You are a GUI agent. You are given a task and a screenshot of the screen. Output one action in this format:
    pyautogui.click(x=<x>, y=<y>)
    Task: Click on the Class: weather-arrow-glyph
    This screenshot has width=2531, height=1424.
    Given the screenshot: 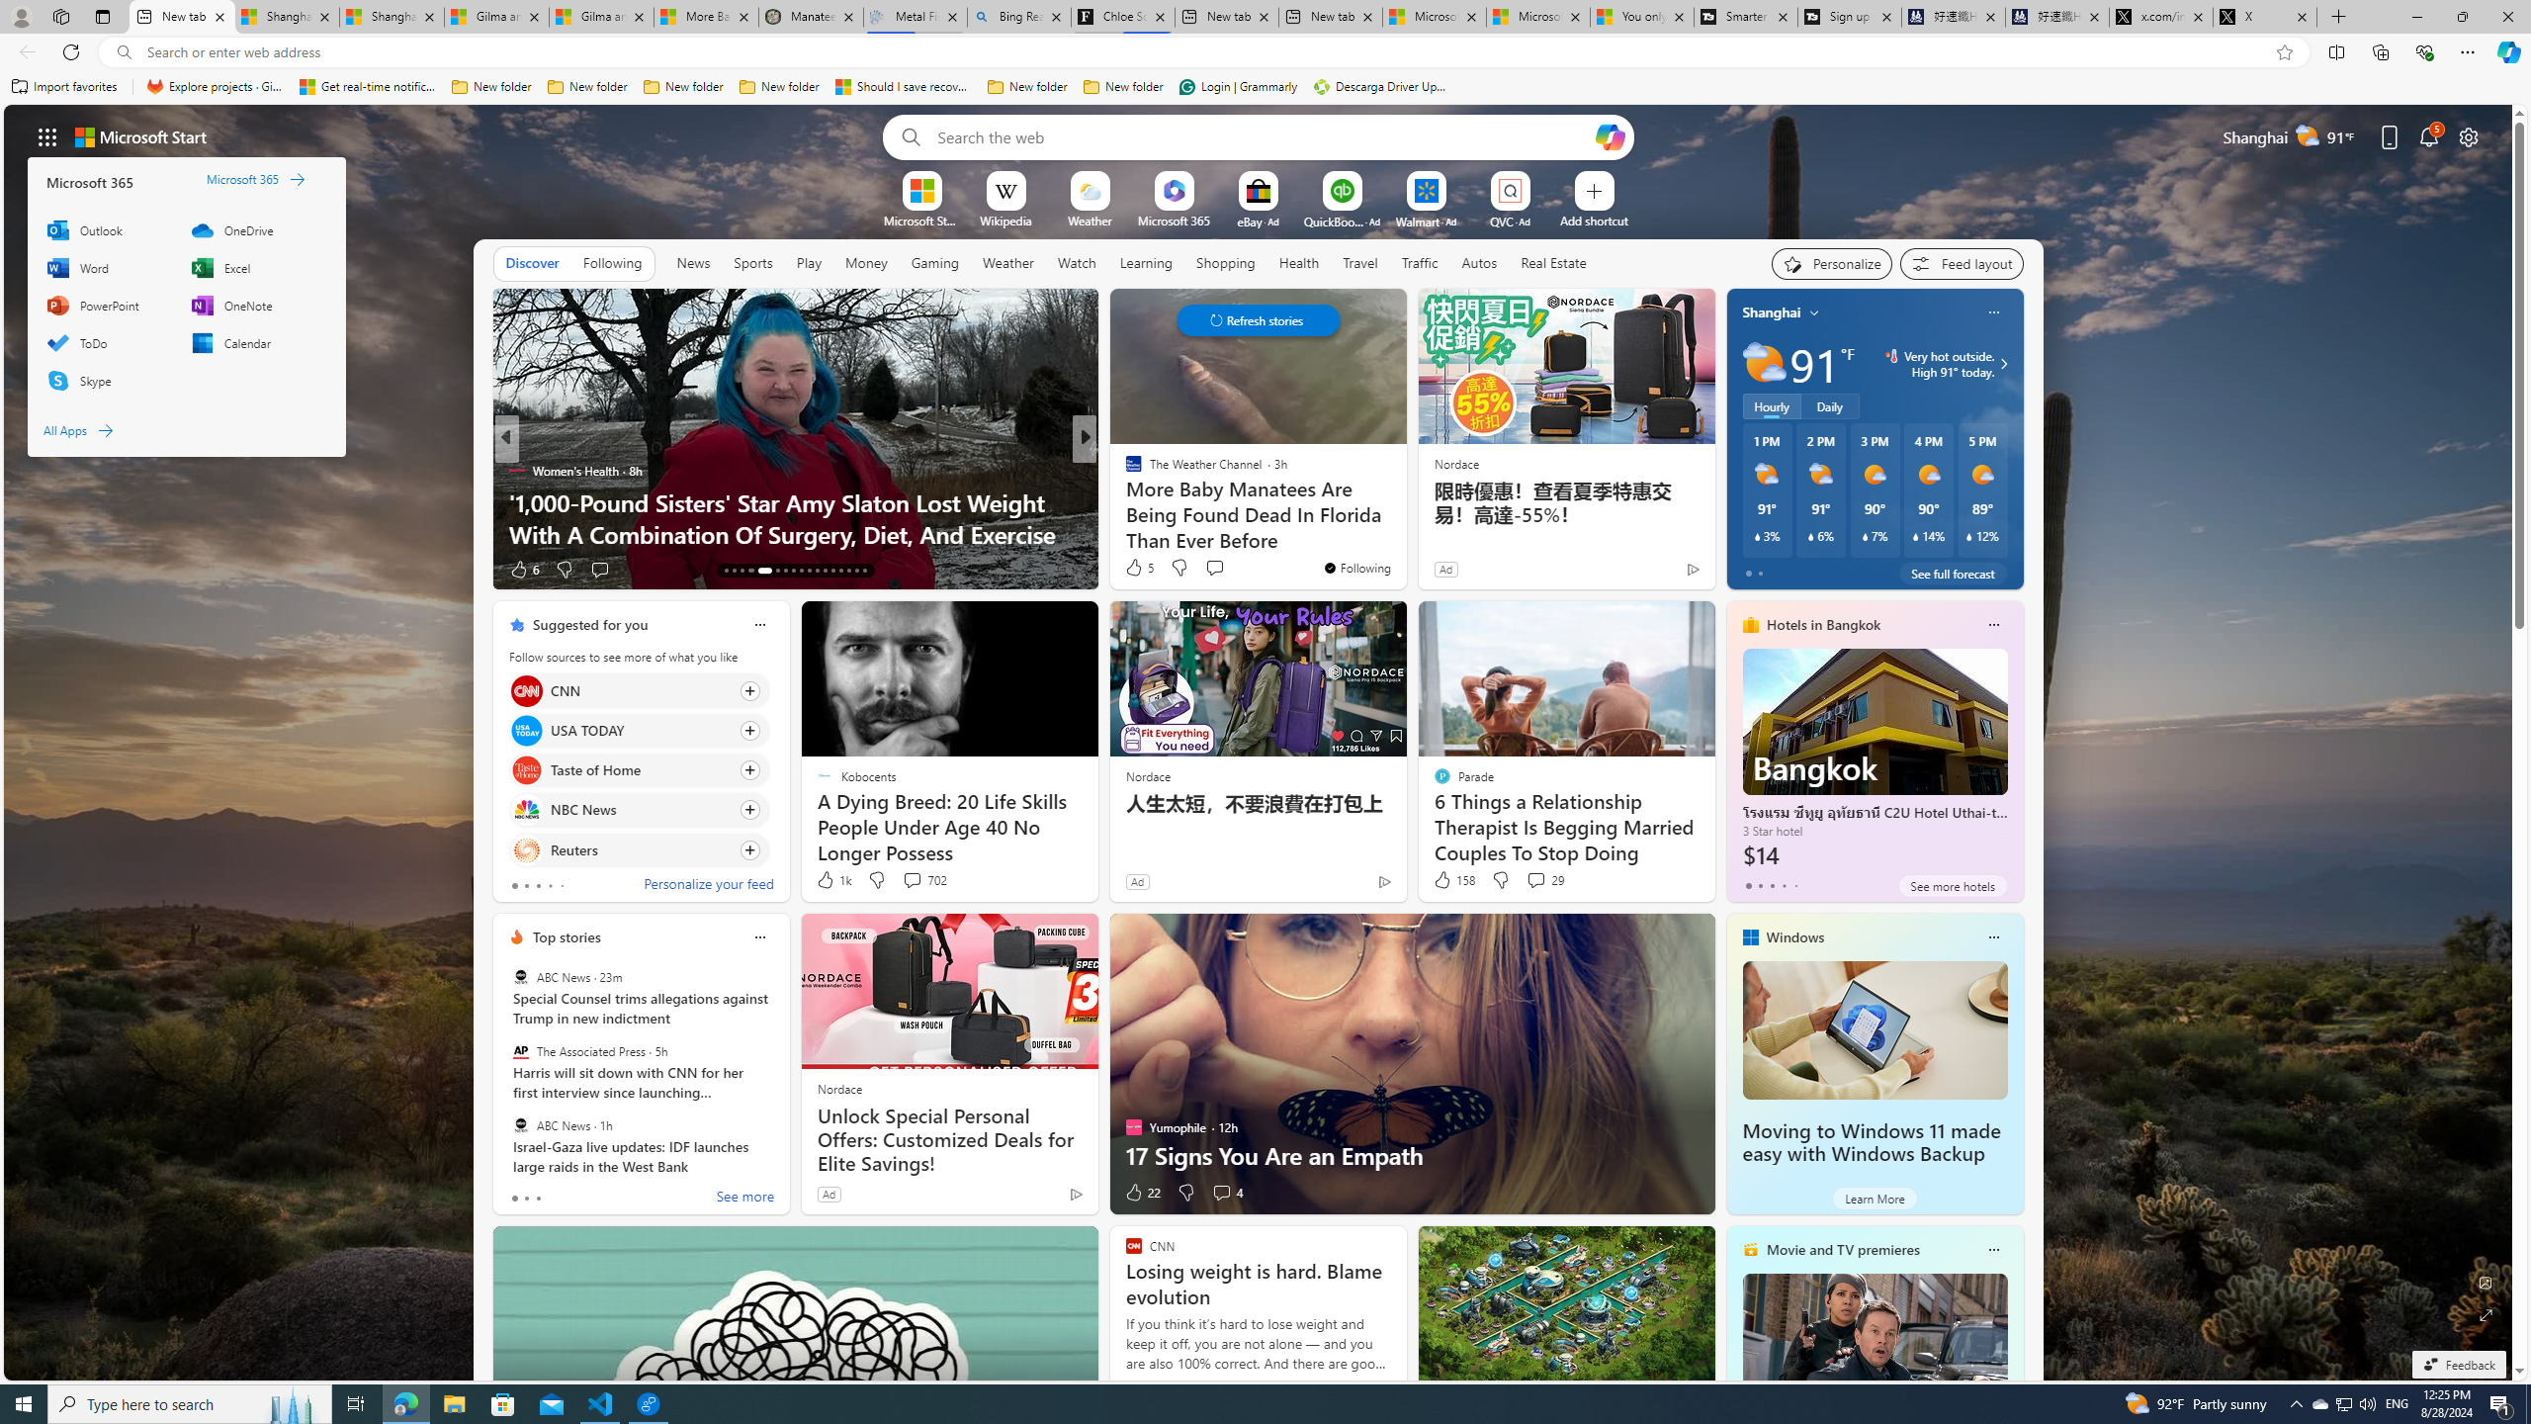 What is the action you would take?
    pyautogui.click(x=2003, y=364)
    